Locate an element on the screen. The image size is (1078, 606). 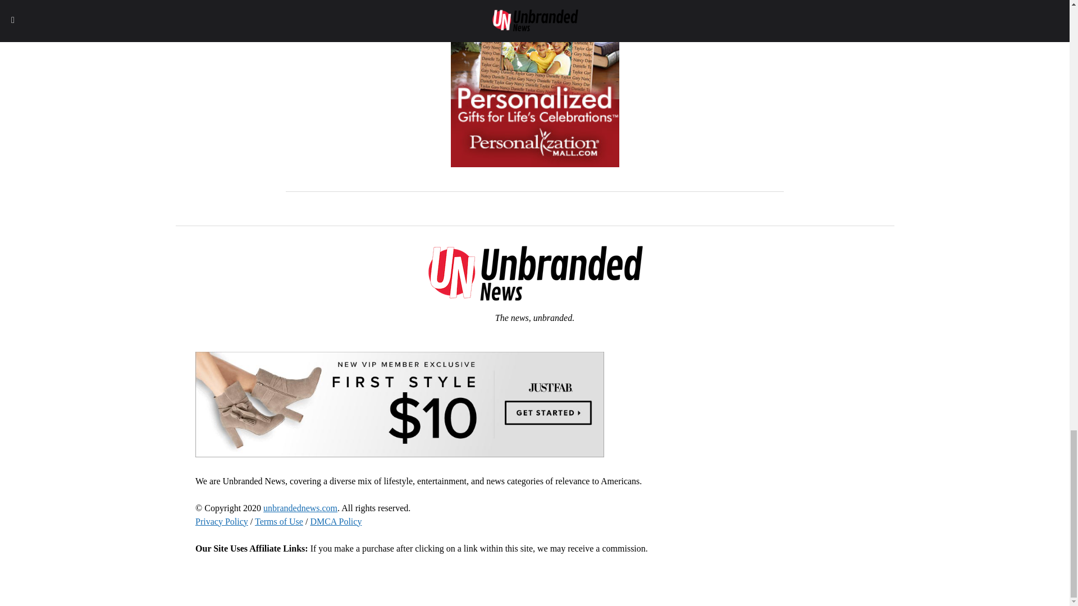
DMCA Policy is located at coordinates (336, 522).